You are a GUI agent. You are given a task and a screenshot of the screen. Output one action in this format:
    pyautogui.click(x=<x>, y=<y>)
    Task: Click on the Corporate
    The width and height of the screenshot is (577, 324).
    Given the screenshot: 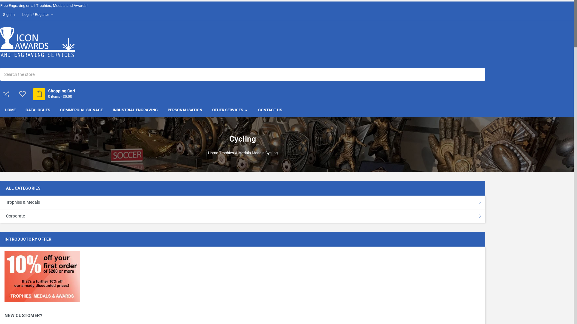 What is the action you would take?
    pyautogui.click(x=243, y=216)
    